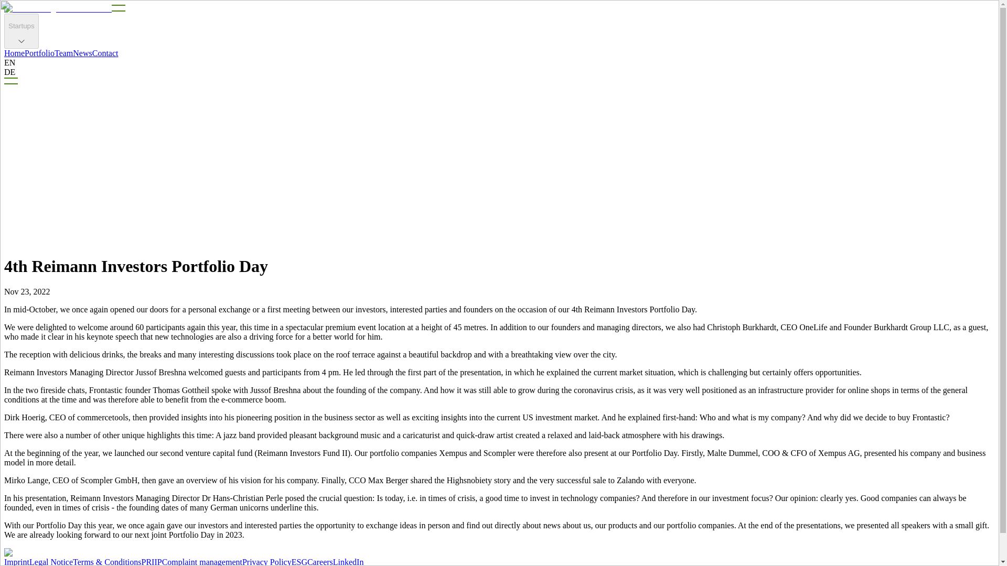 The width and height of the screenshot is (1007, 566). Describe the element at coordinates (202, 562) in the screenshot. I see `Complaint management` at that location.